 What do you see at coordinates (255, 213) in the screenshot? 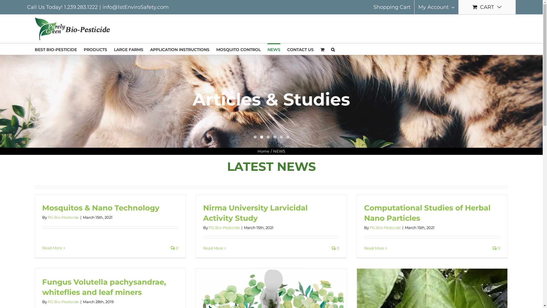
I see `Nirma University Larvicidal Activity Study` at bounding box center [255, 213].